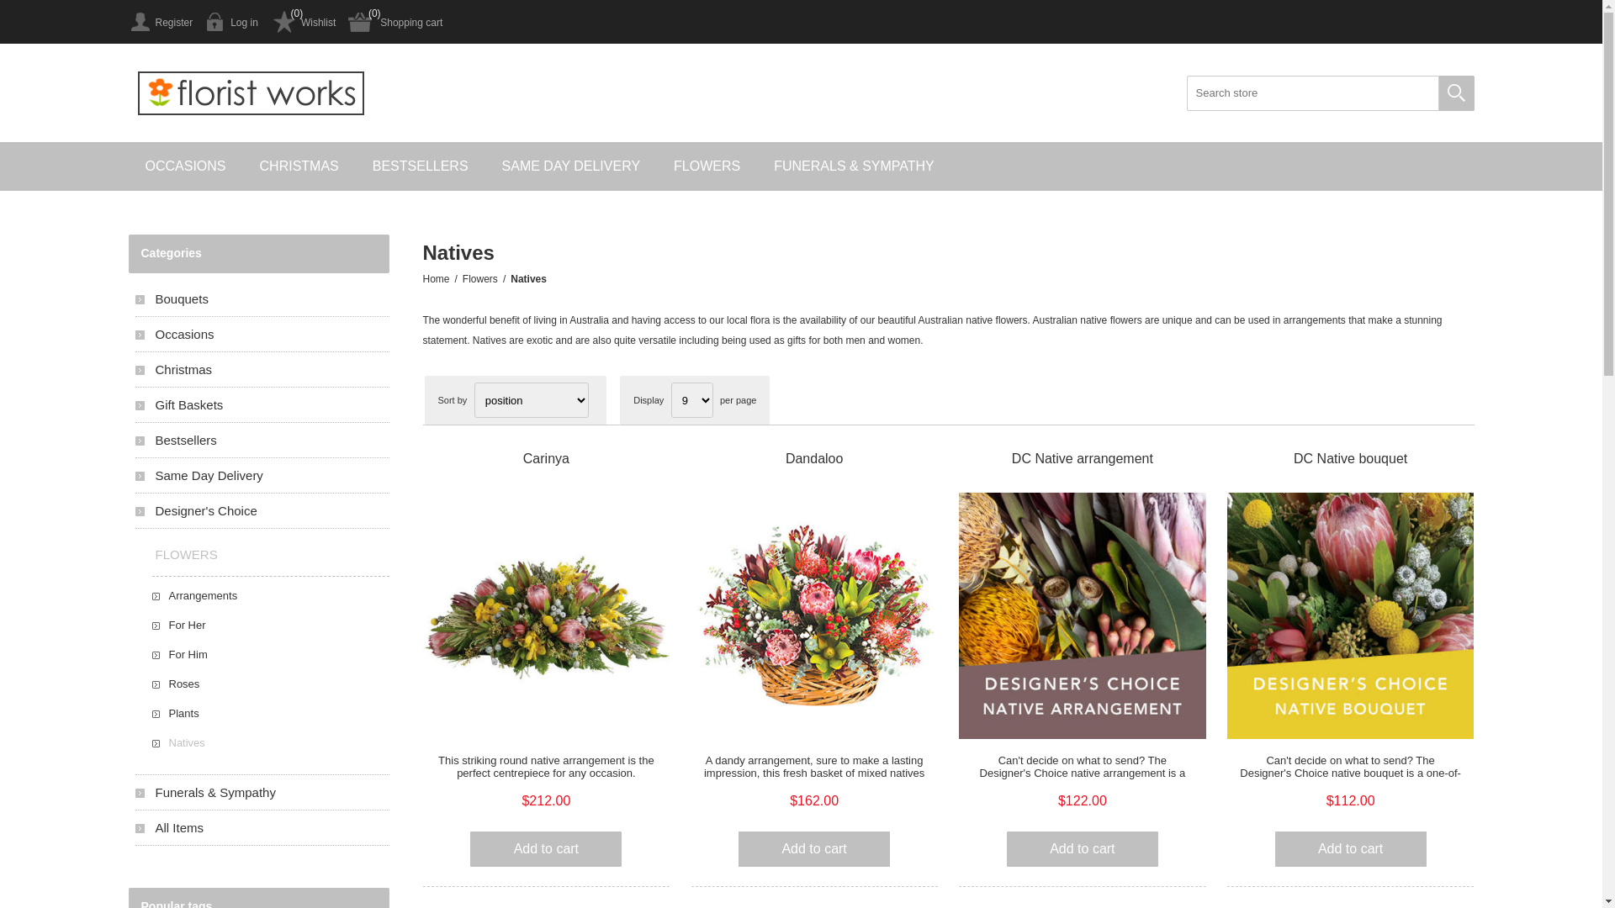  I want to click on Wishlist, so click(303, 22).